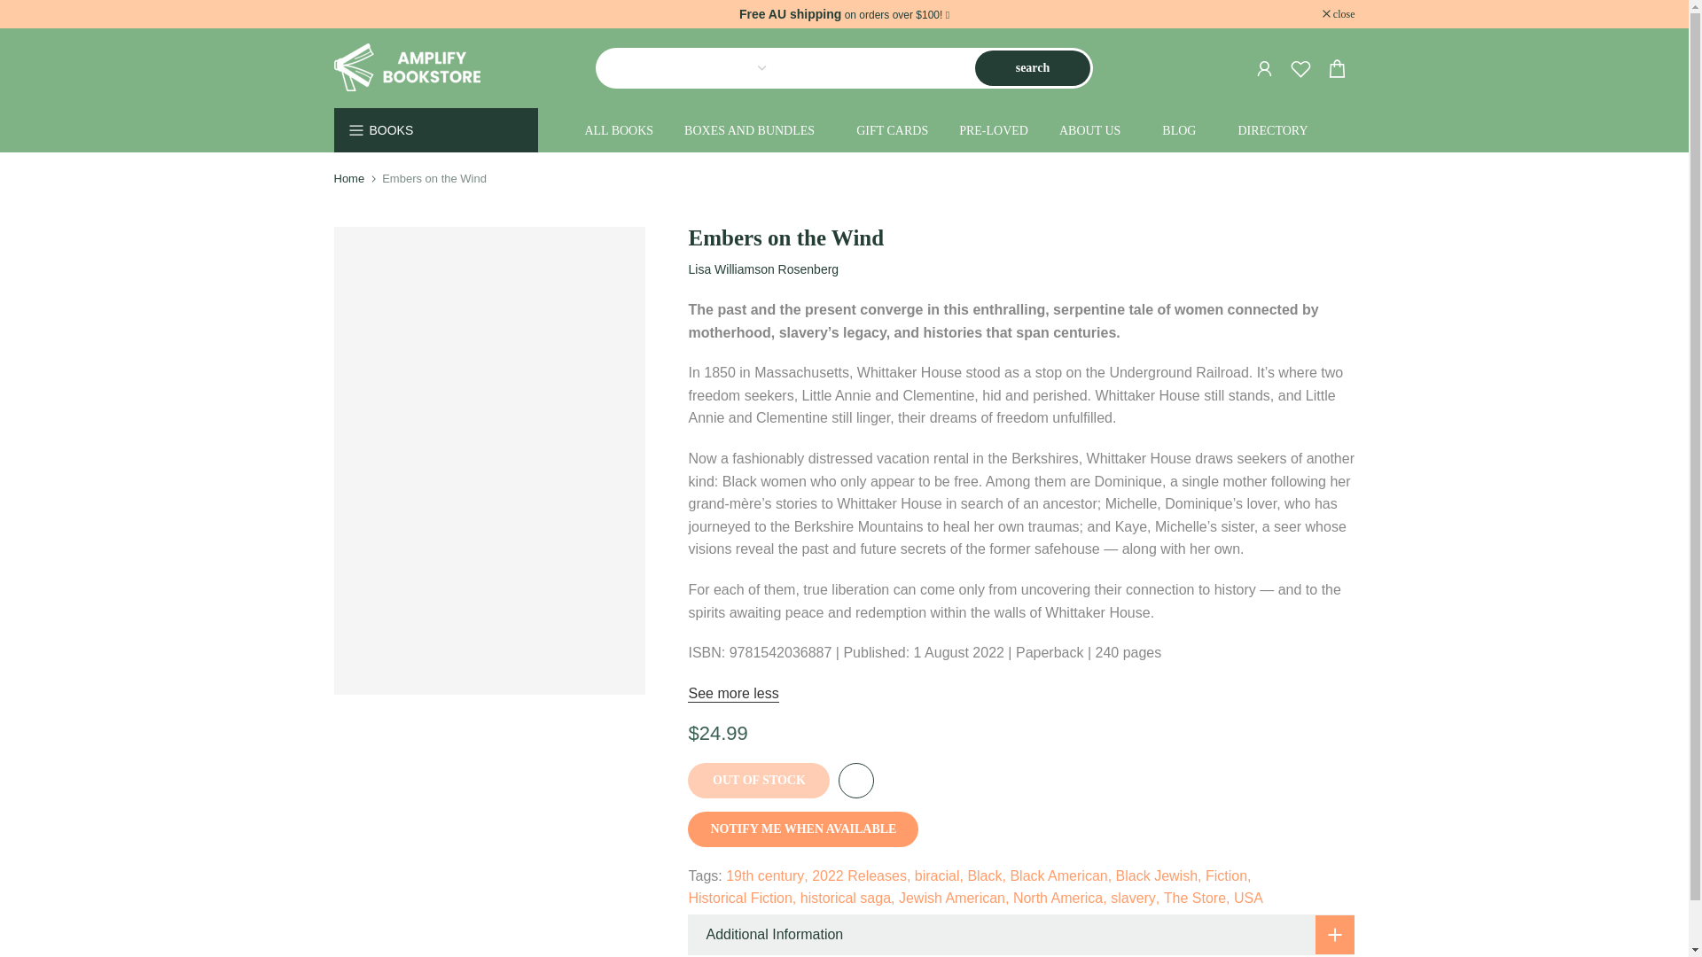 This screenshot has width=1702, height=957. Describe the element at coordinates (1228, 876) in the screenshot. I see `Fiction` at that location.